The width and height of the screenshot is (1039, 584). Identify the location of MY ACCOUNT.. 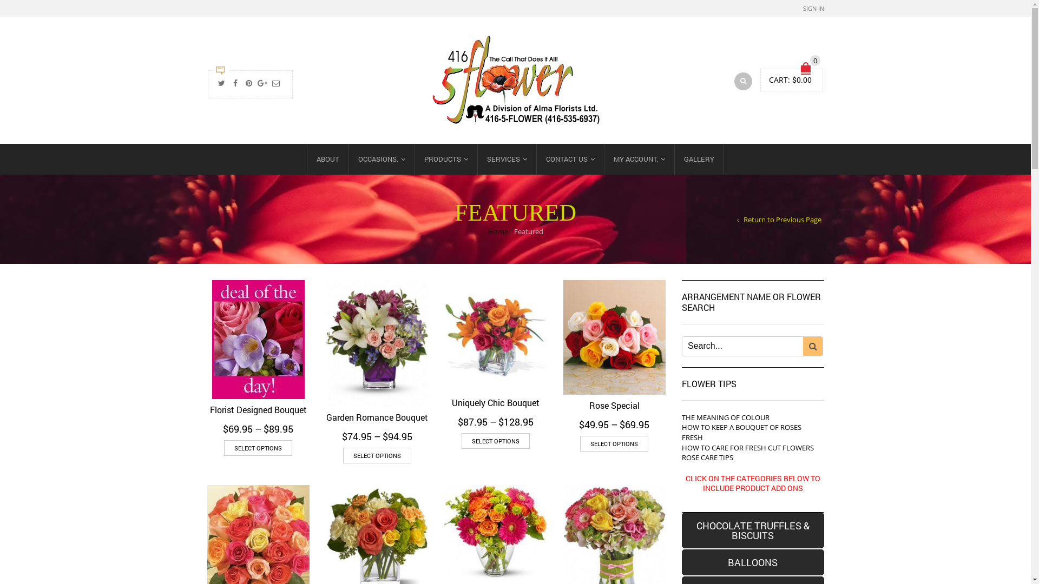
(639, 159).